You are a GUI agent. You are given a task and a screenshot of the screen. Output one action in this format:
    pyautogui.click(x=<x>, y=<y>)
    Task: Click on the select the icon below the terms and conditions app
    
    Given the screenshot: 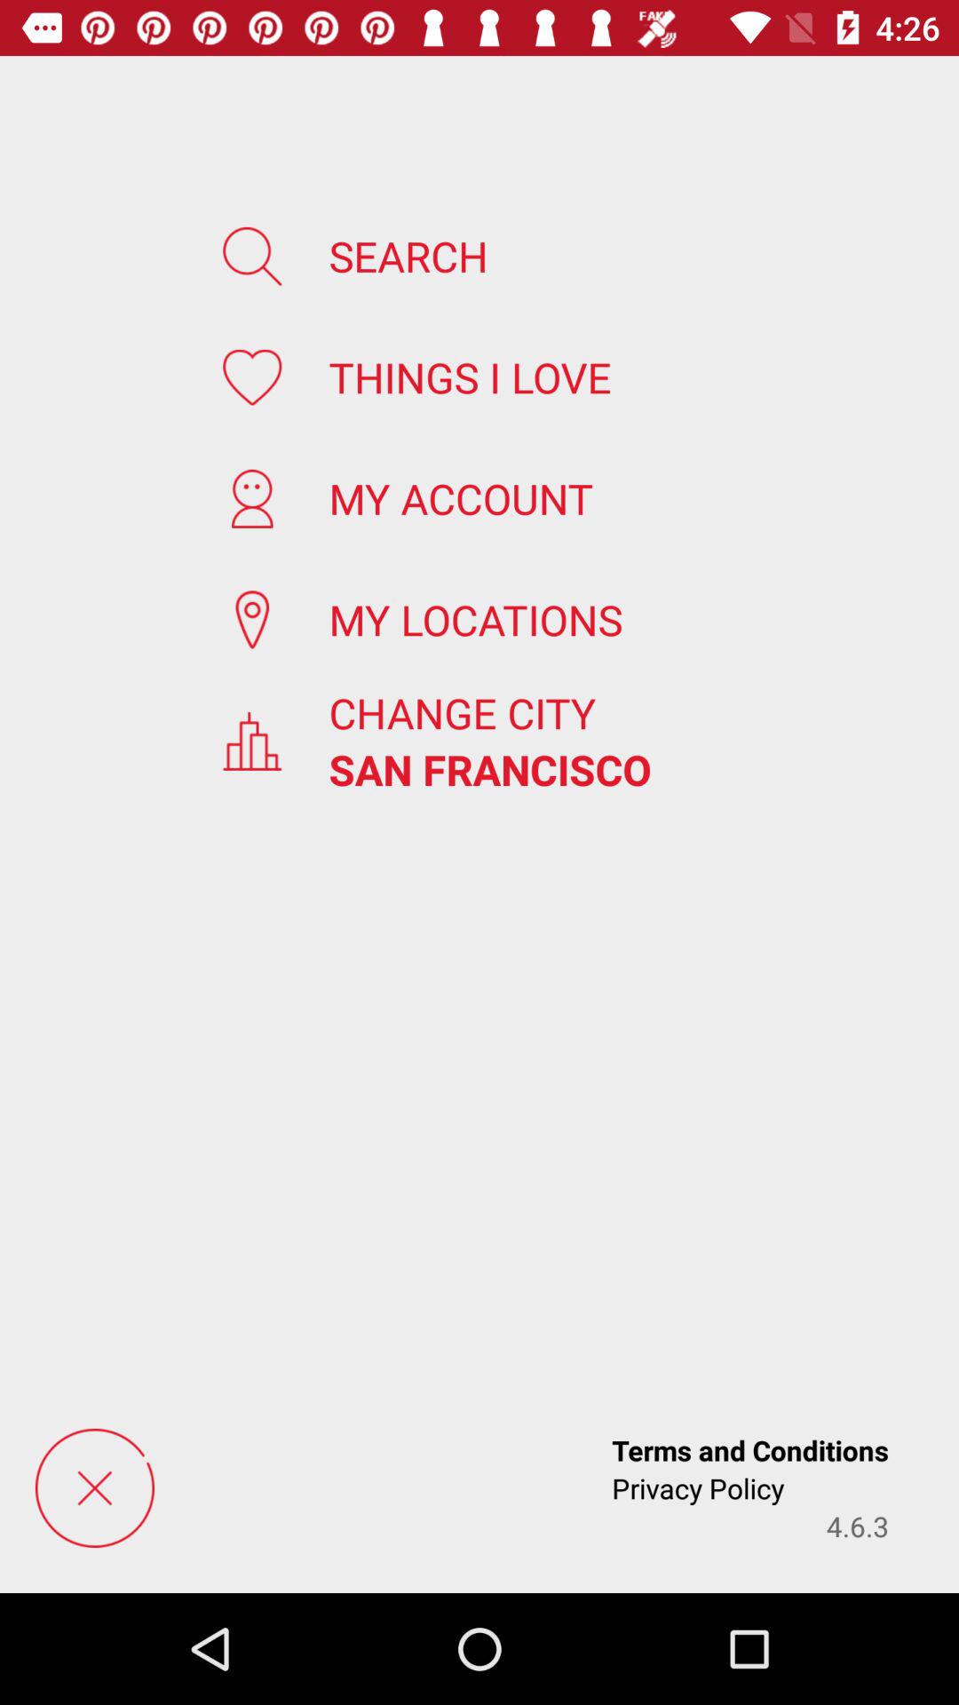 What is the action you would take?
    pyautogui.click(x=858, y=1526)
    